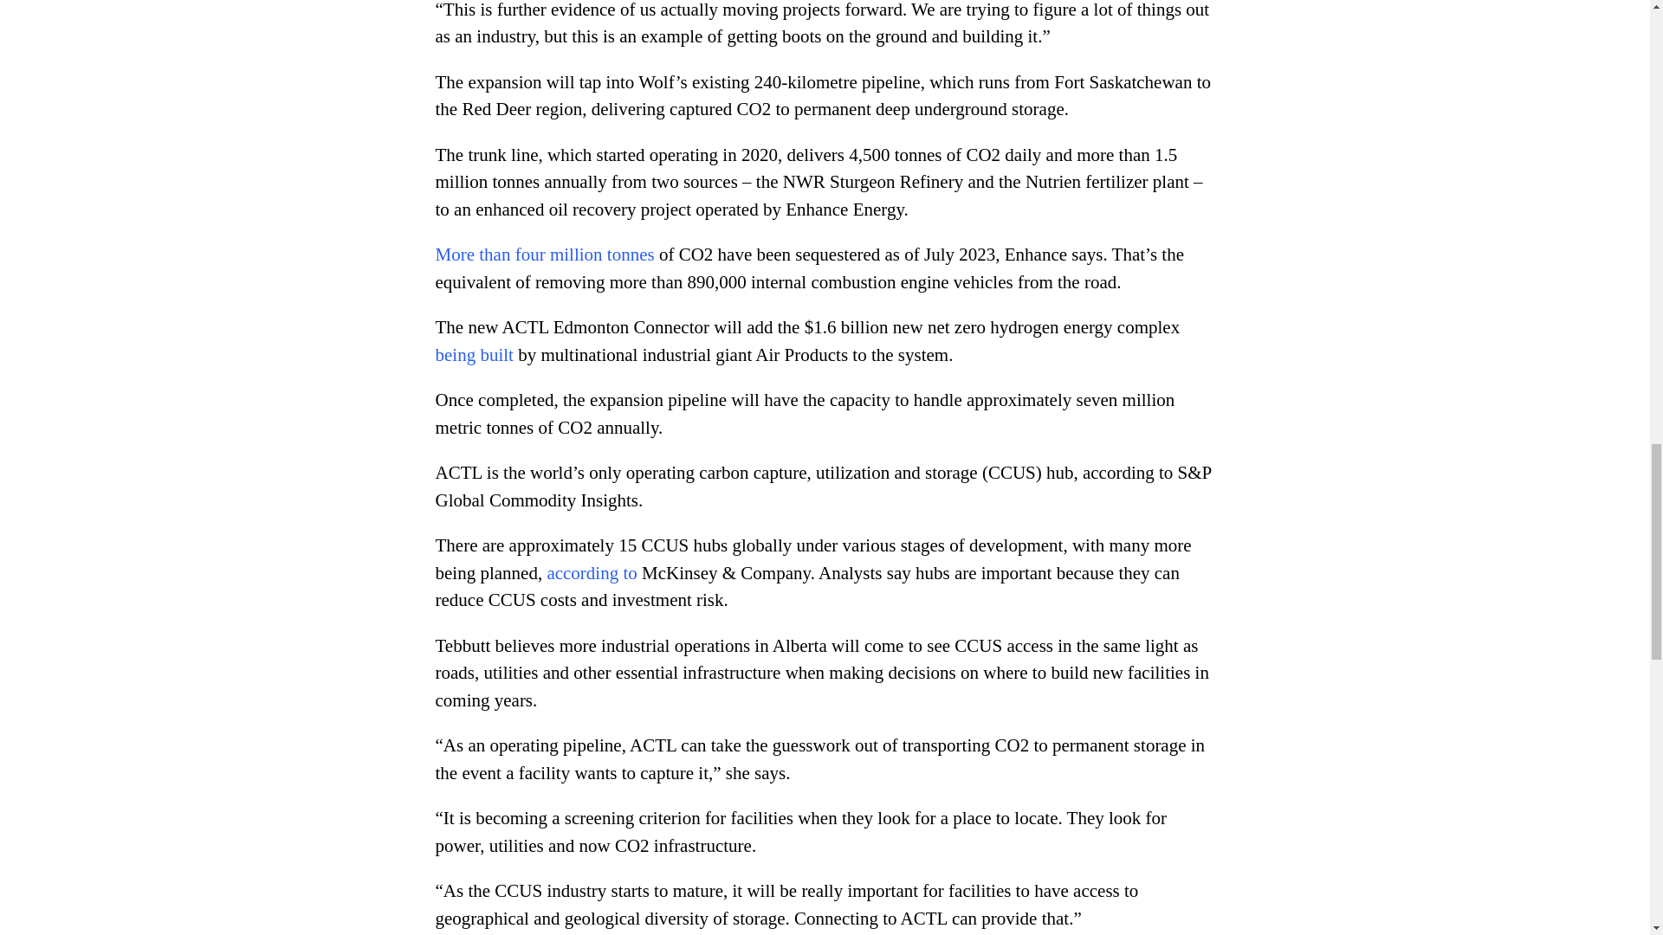 This screenshot has width=1663, height=935. What do you see at coordinates (473, 355) in the screenshot?
I see `being built` at bounding box center [473, 355].